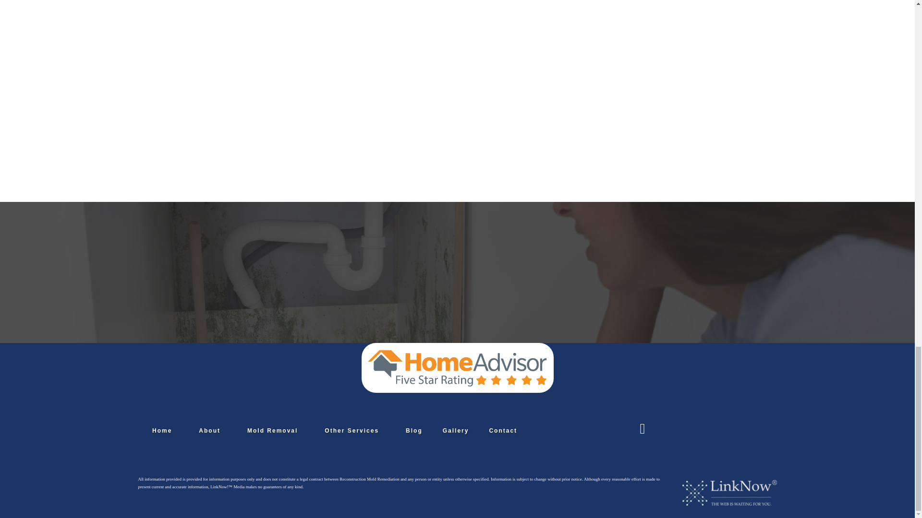 The image size is (922, 518). What do you see at coordinates (209, 431) in the screenshot?
I see `About` at bounding box center [209, 431].